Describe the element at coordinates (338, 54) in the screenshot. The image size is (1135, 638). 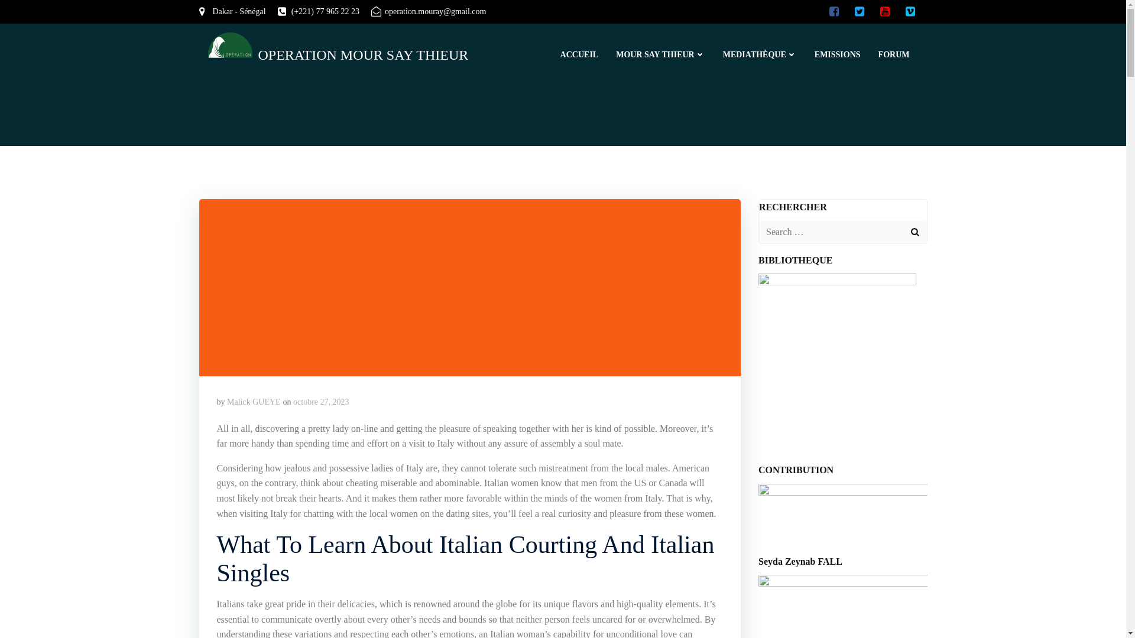
I see `OPERATION MOUR SAY THIEUR` at that location.